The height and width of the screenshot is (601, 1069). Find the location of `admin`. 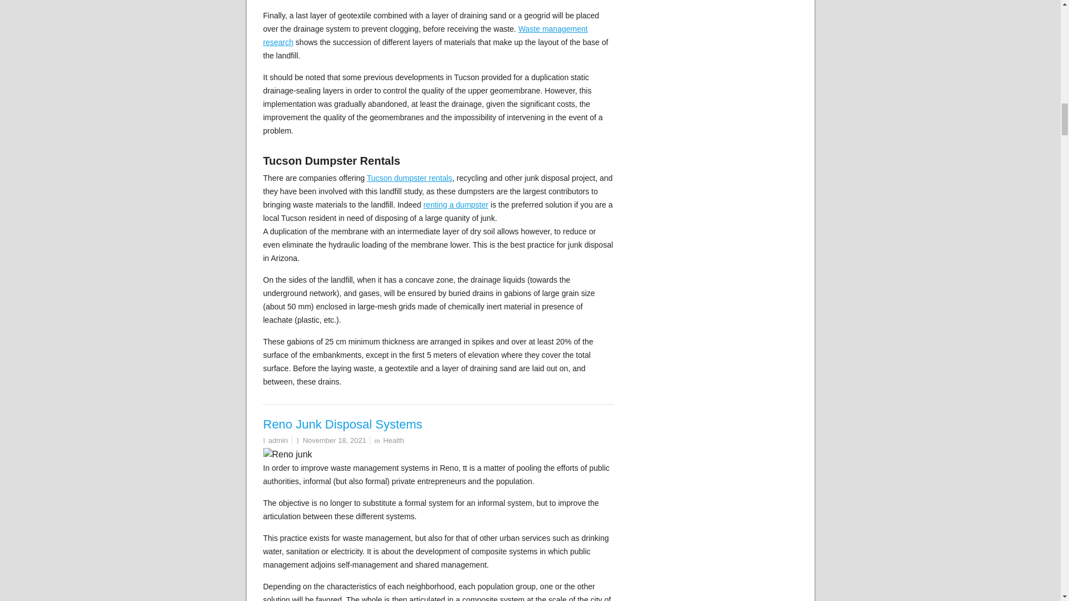

admin is located at coordinates (277, 441).